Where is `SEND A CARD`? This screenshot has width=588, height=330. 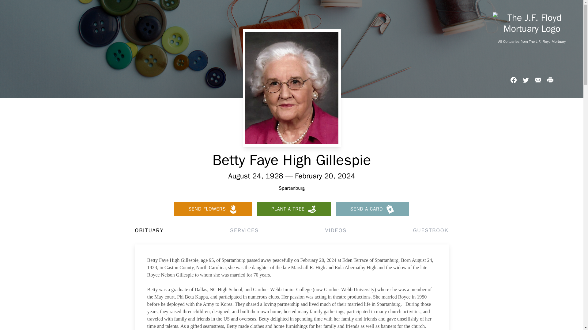
SEND A CARD is located at coordinates (372, 209).